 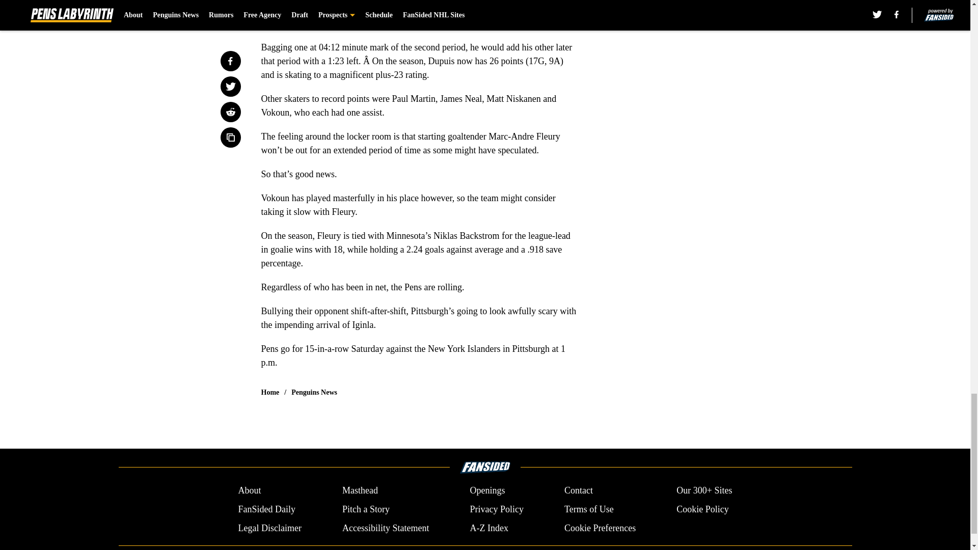 I want to click on Accessibility Statement, so click(x=386, y=528).